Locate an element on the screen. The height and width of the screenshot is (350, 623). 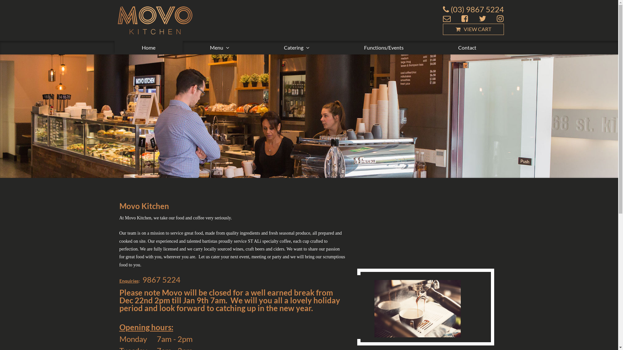
Functions/Events is located at coordinates (384, 48).